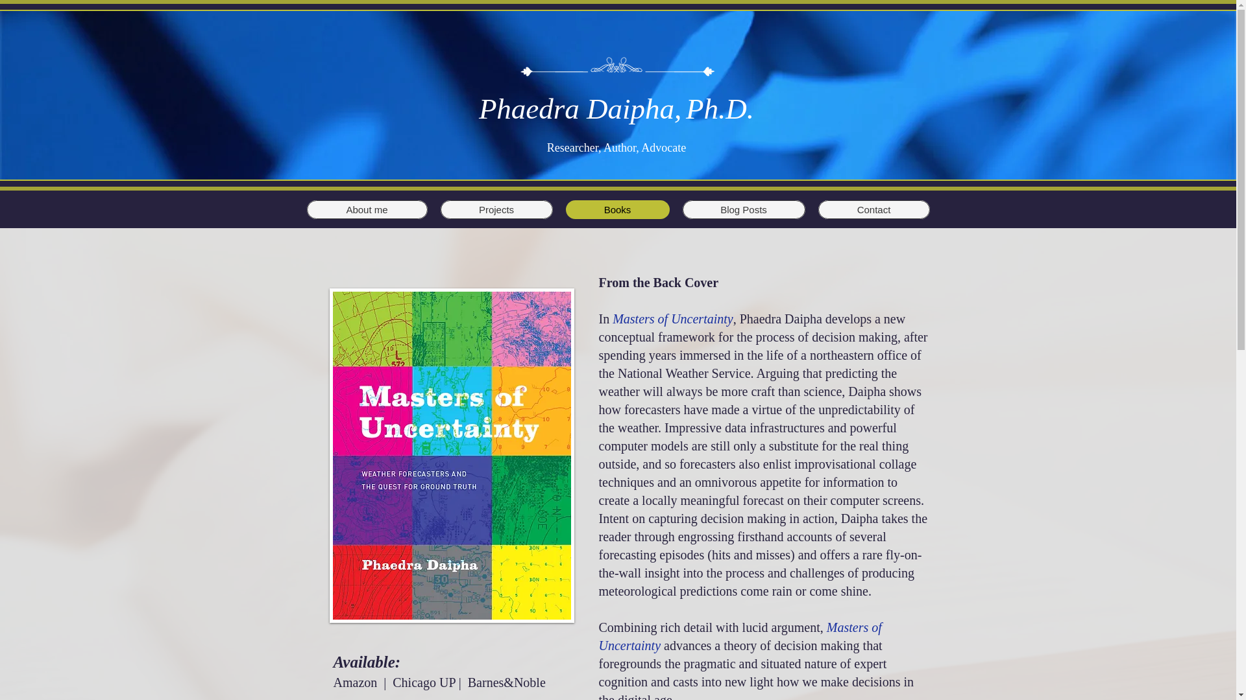  I want to click on Amazon, so click(356, 682).